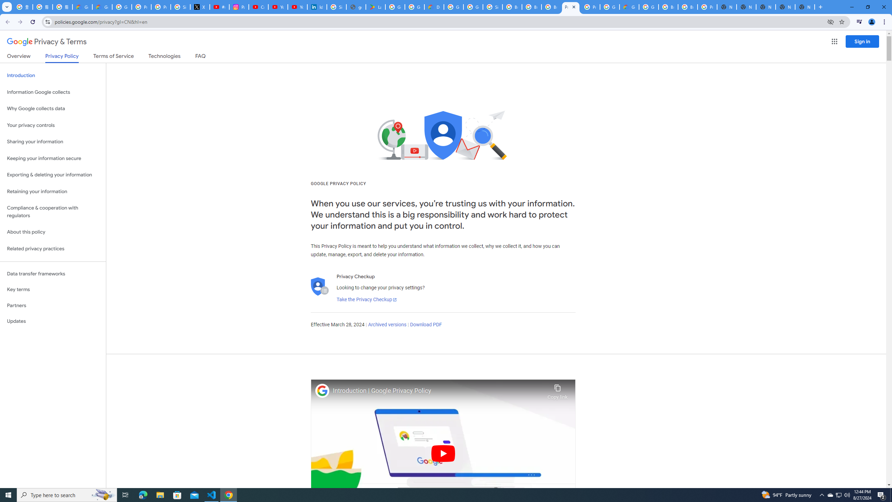 The height and width of the screenshot is (502, 892). What do you see at coordinates (609, 7) in the screenshot?
I see `Google Cloud Platform` at bounding box center [609, 7].